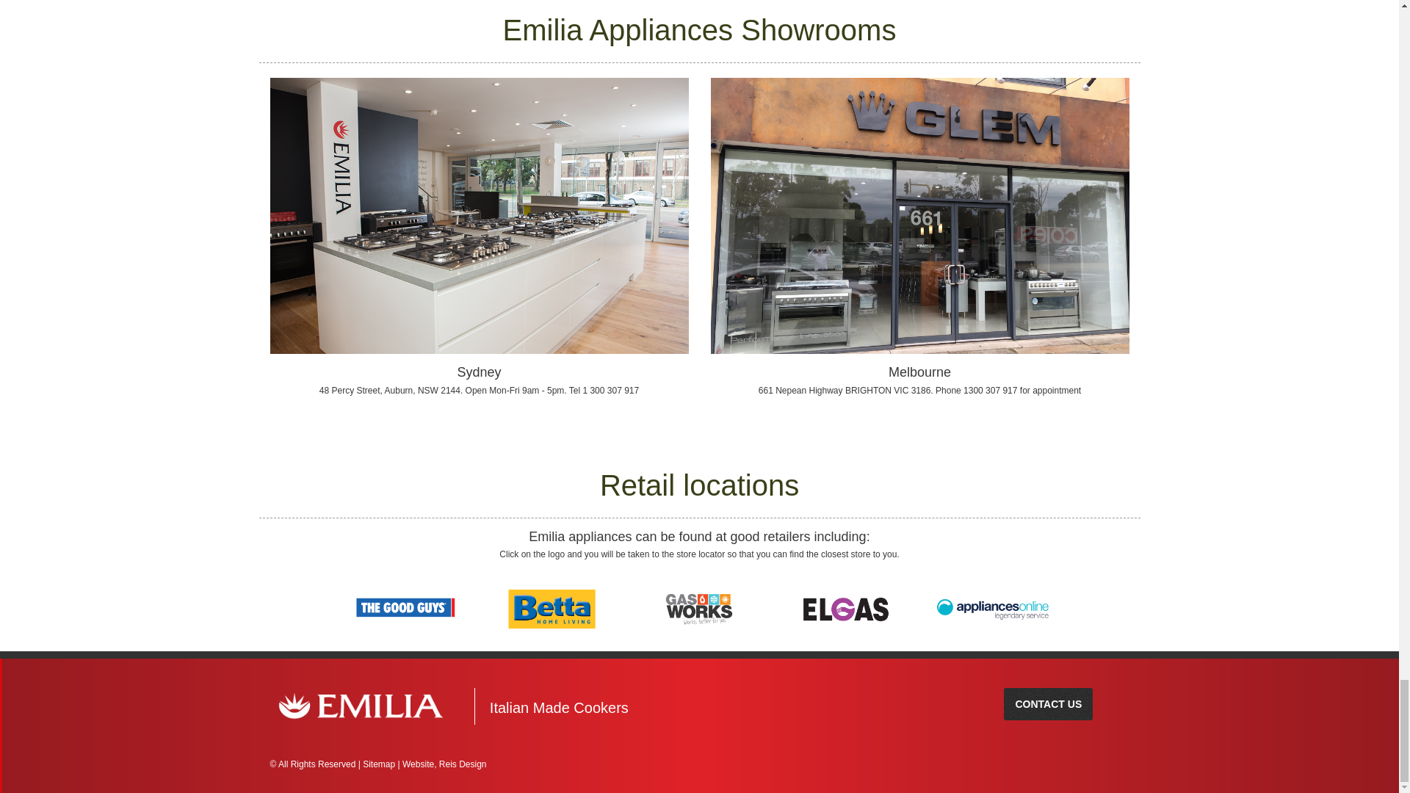  What do you see at coordinates (380, 764) in the screenshot?
I see `Sitemap` at bounding box center [380, 764].